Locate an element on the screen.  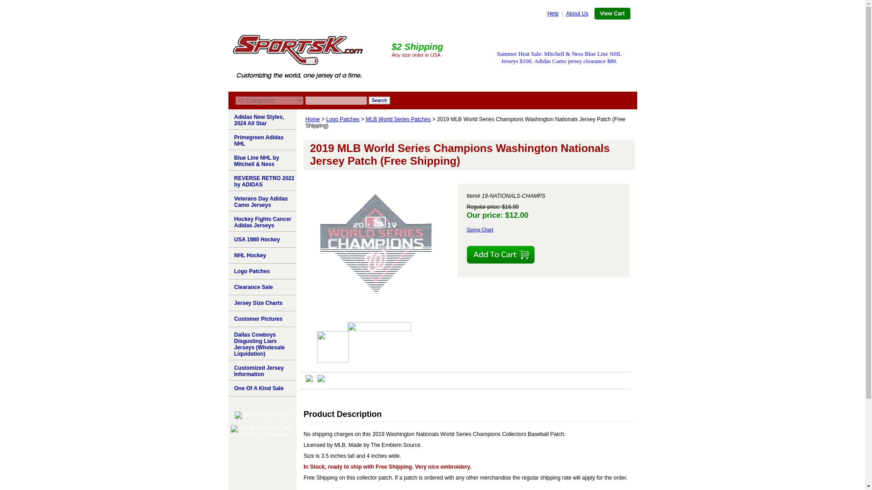
Logo Patches is located at coordinates (342, 119).